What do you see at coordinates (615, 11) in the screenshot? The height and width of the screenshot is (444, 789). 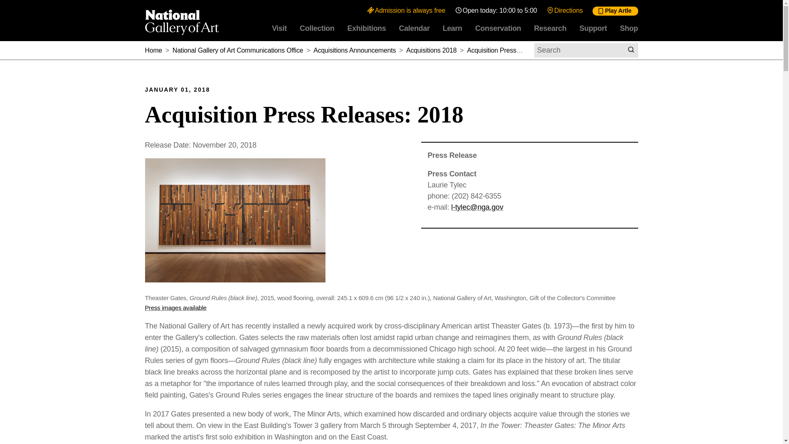 I see `Play Artle` at bounding box center [615, 11].